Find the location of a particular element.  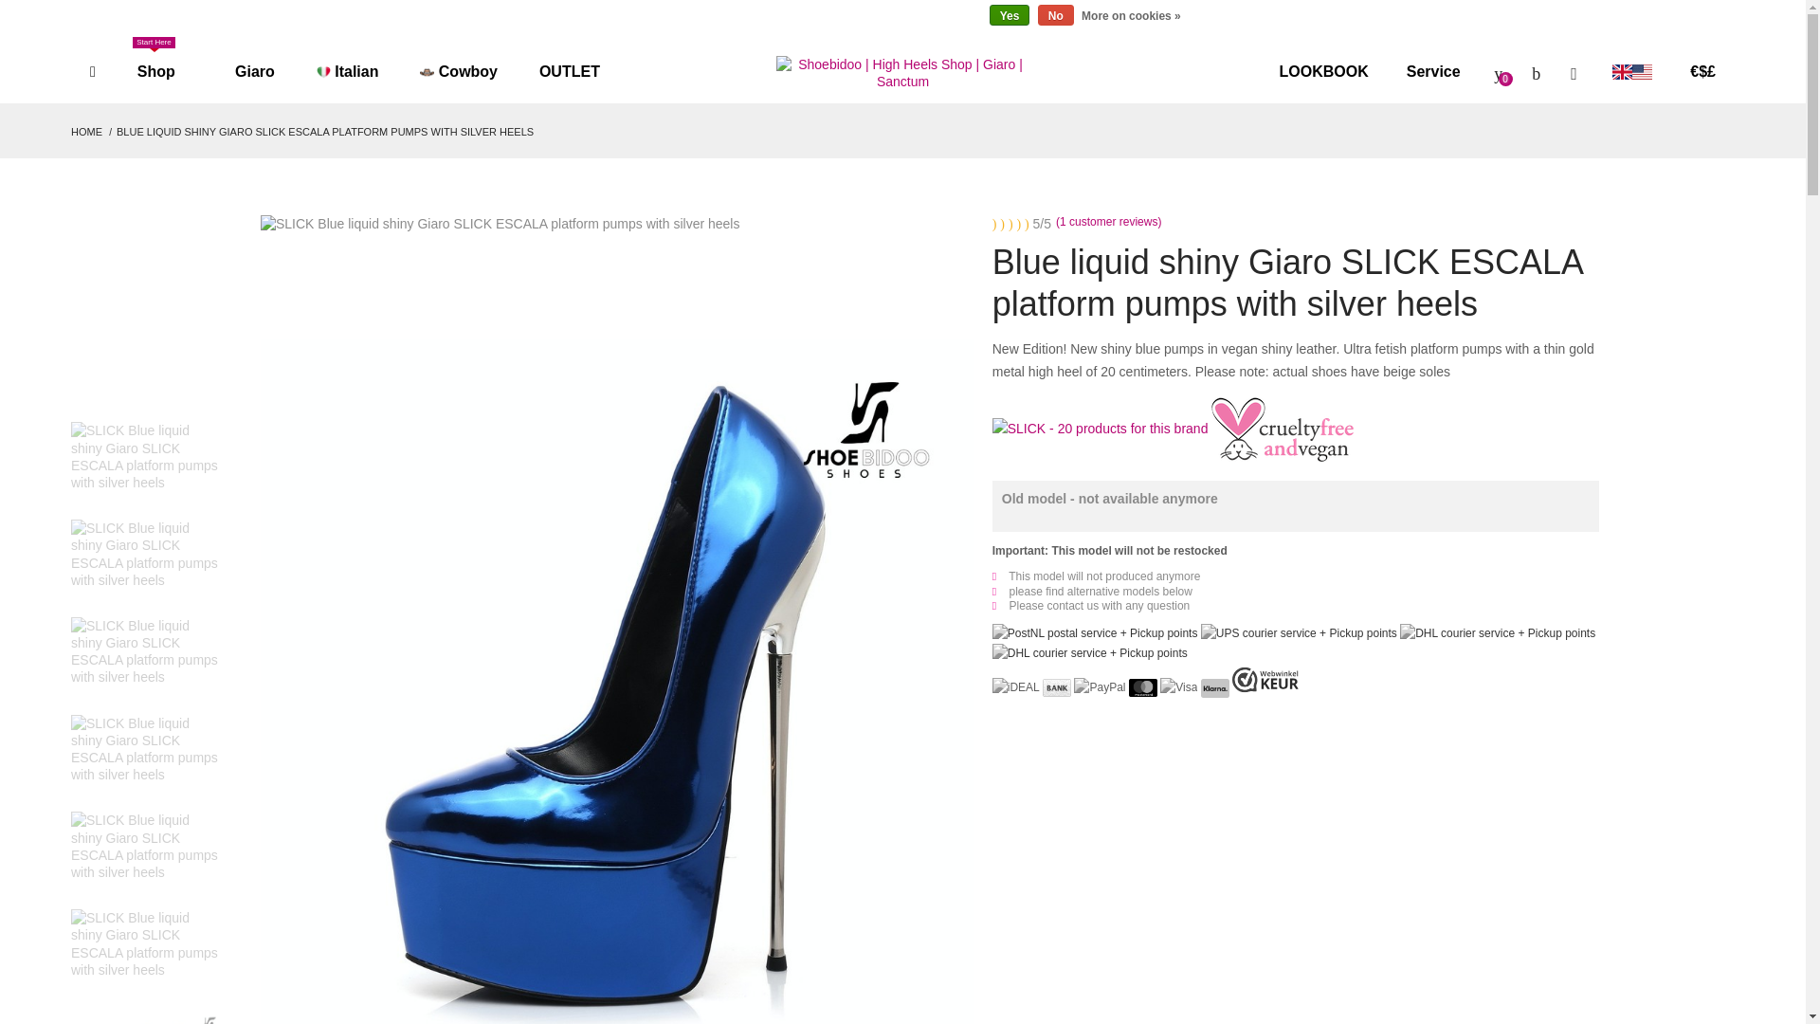

Italian is located at coordinates (347, 72).